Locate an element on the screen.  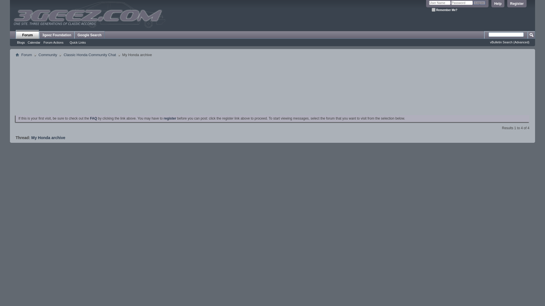
Google Search is located at coordinates (89, 35).